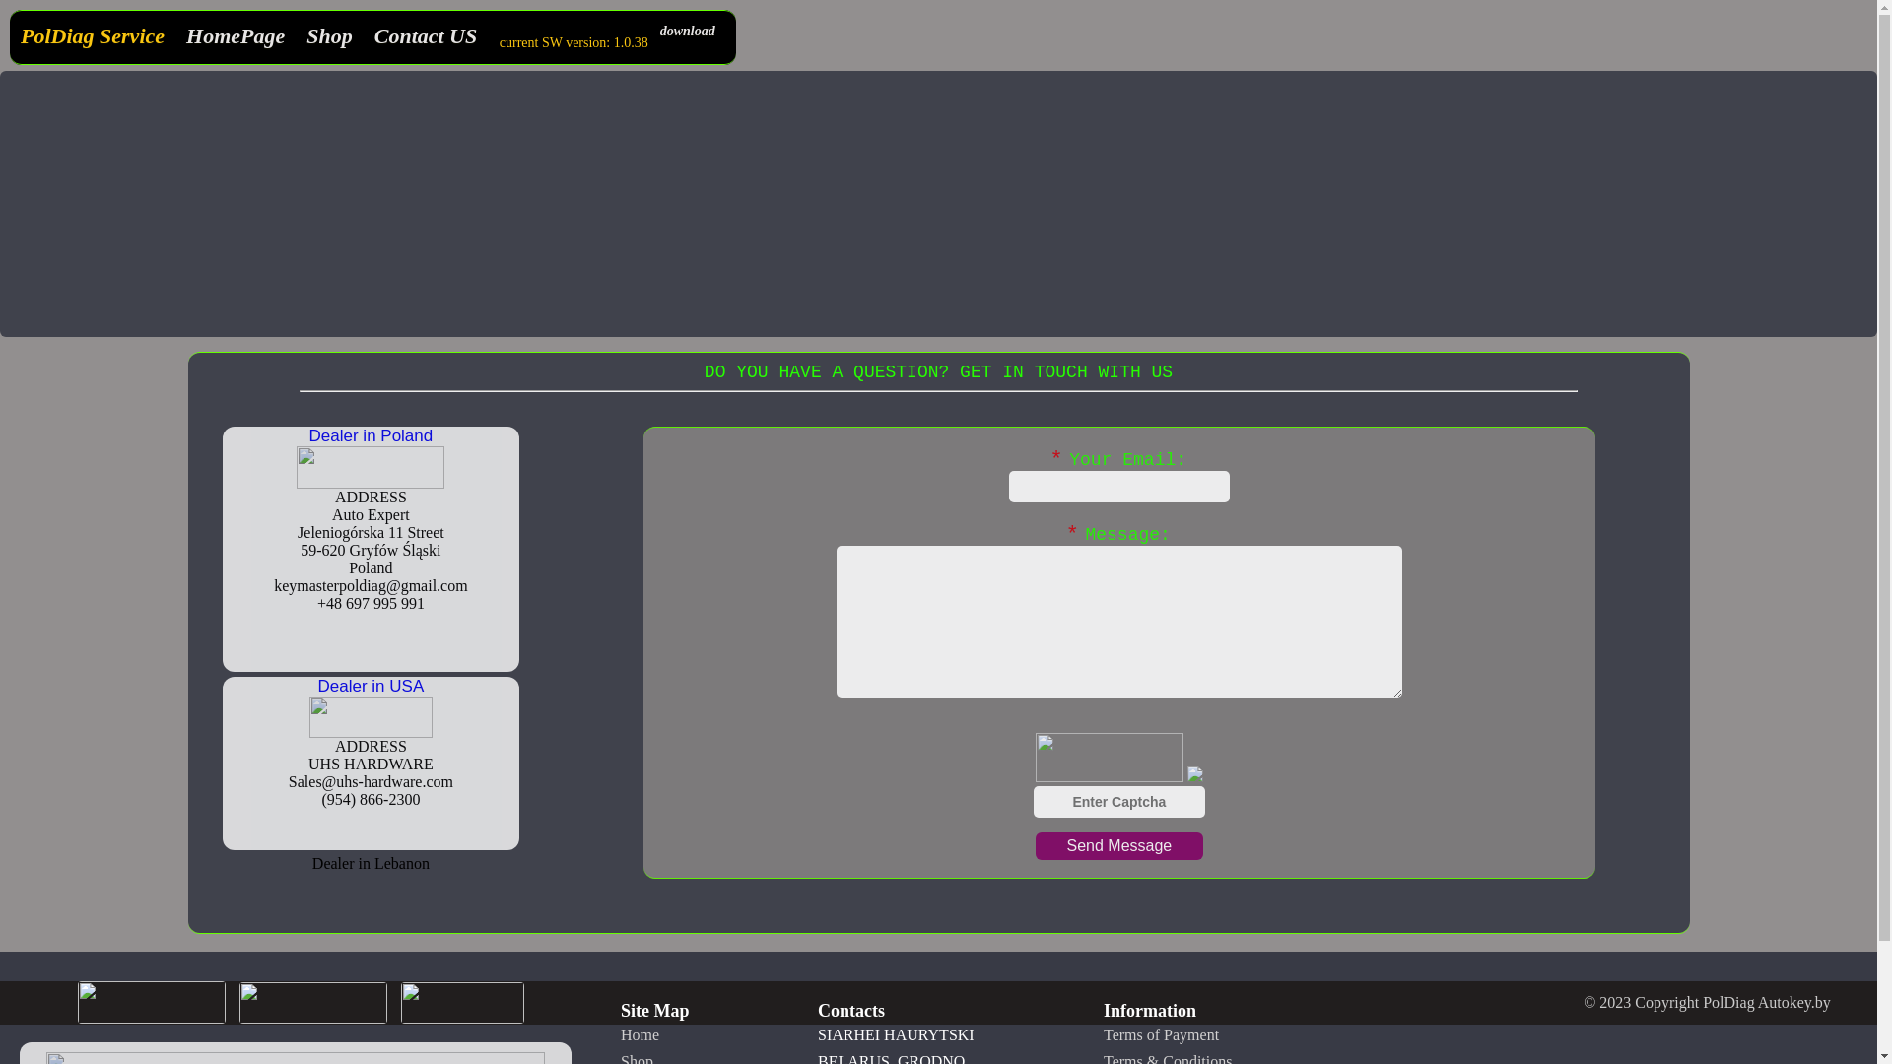 The width and height of the screenshot is (1892, 1064). I want to click on Contact US, so click(426, 36).